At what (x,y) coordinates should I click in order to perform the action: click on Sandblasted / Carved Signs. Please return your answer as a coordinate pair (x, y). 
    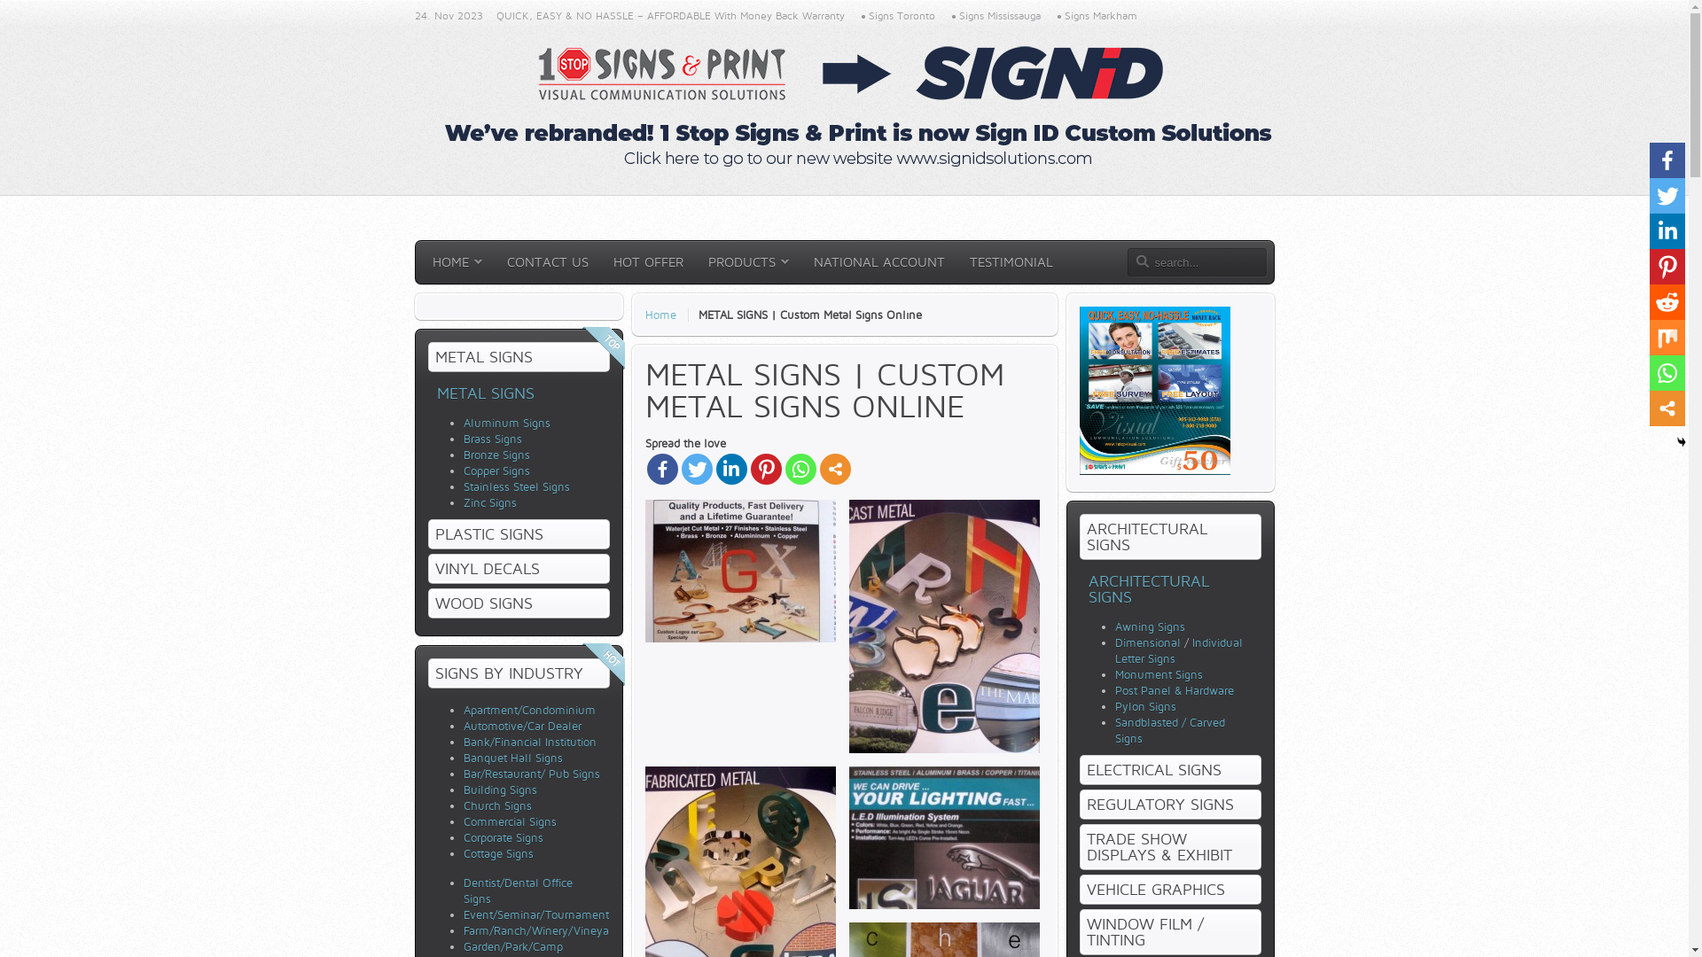
    Looking at the image, I should click on (1170, 730).